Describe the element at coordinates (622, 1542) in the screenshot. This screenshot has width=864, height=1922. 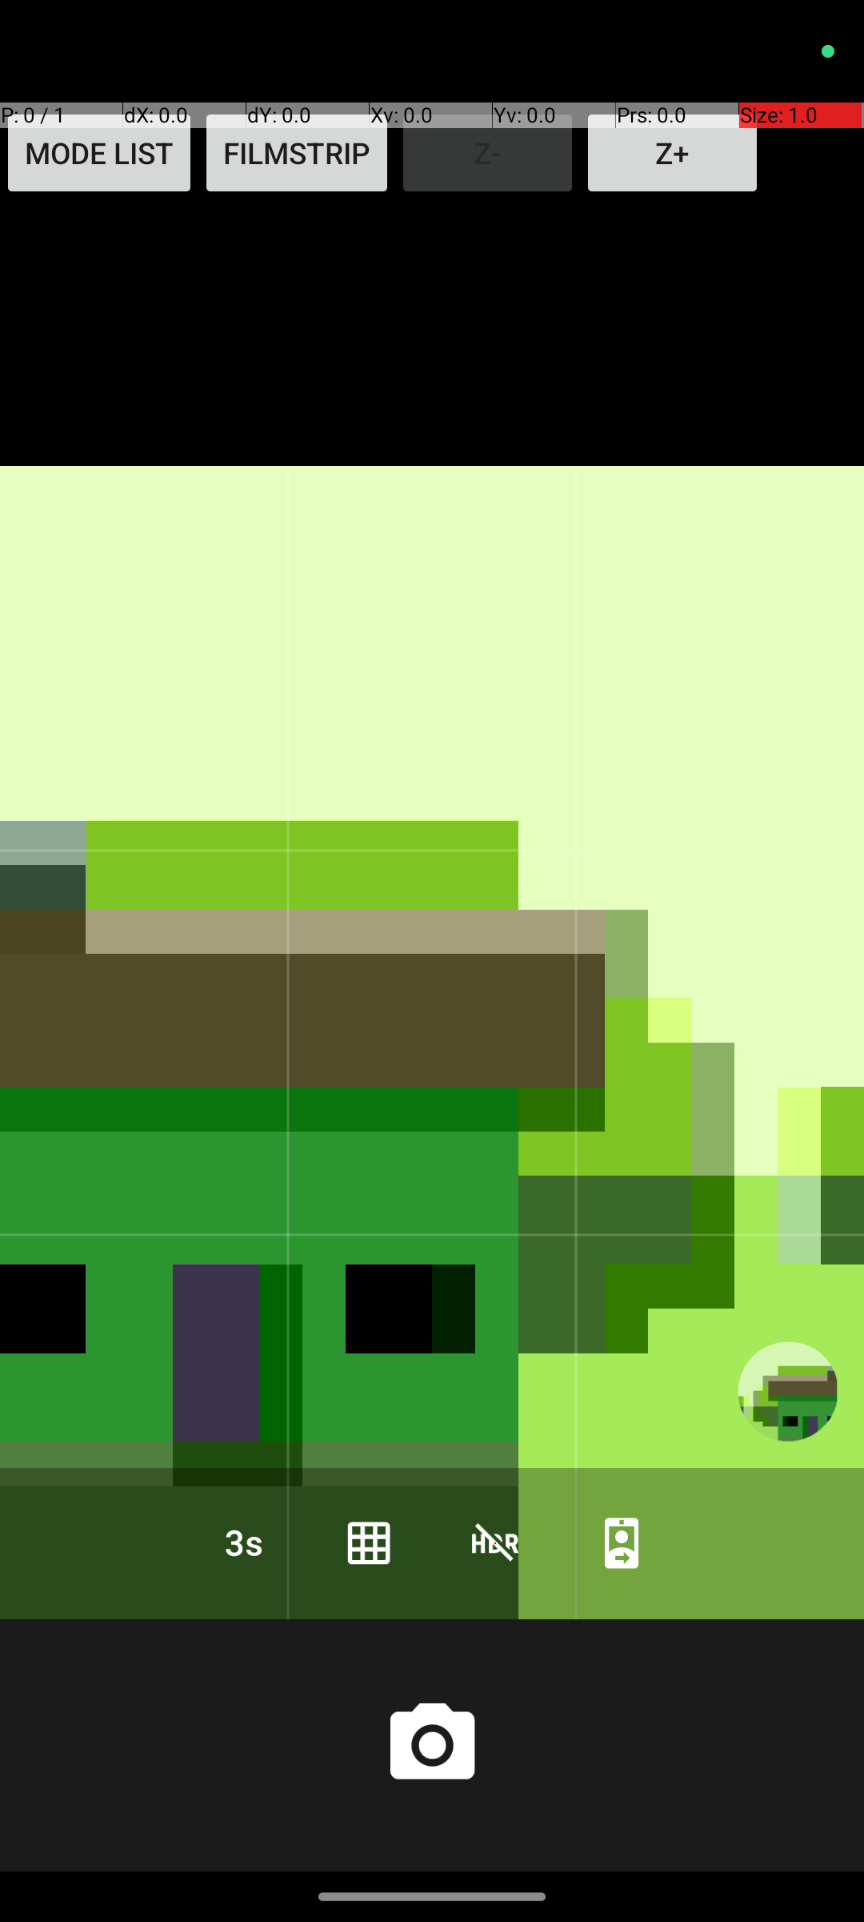
I see `Front camera` at that location.